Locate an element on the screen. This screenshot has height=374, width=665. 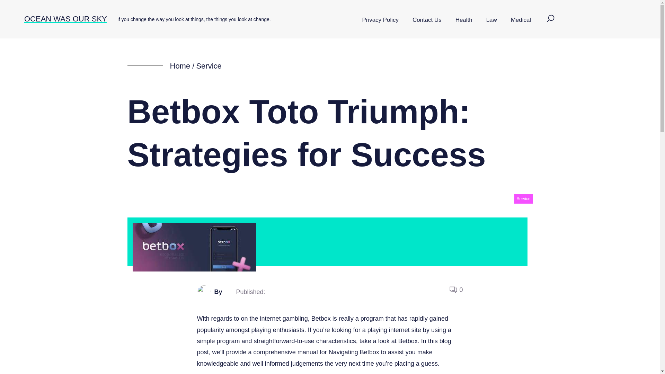
Medical is located at coordinates (521, 20).